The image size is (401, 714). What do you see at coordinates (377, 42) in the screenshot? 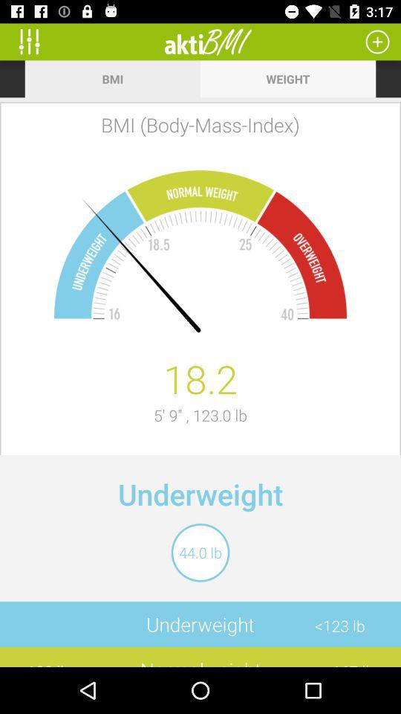
I see `select the add icon which is on the top right side below time` at bounding box center [377, 42].